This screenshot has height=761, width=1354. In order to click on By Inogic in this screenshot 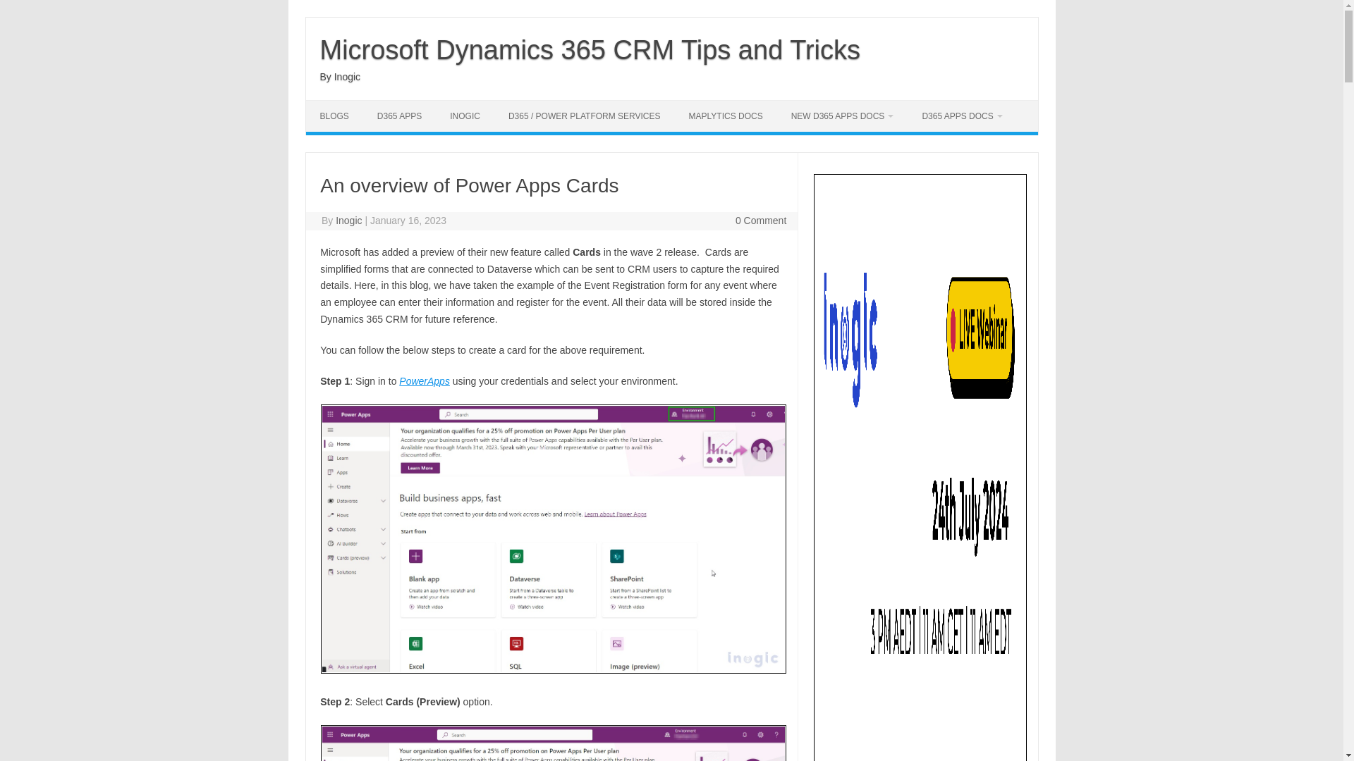, I will do `click(340, 76)`.